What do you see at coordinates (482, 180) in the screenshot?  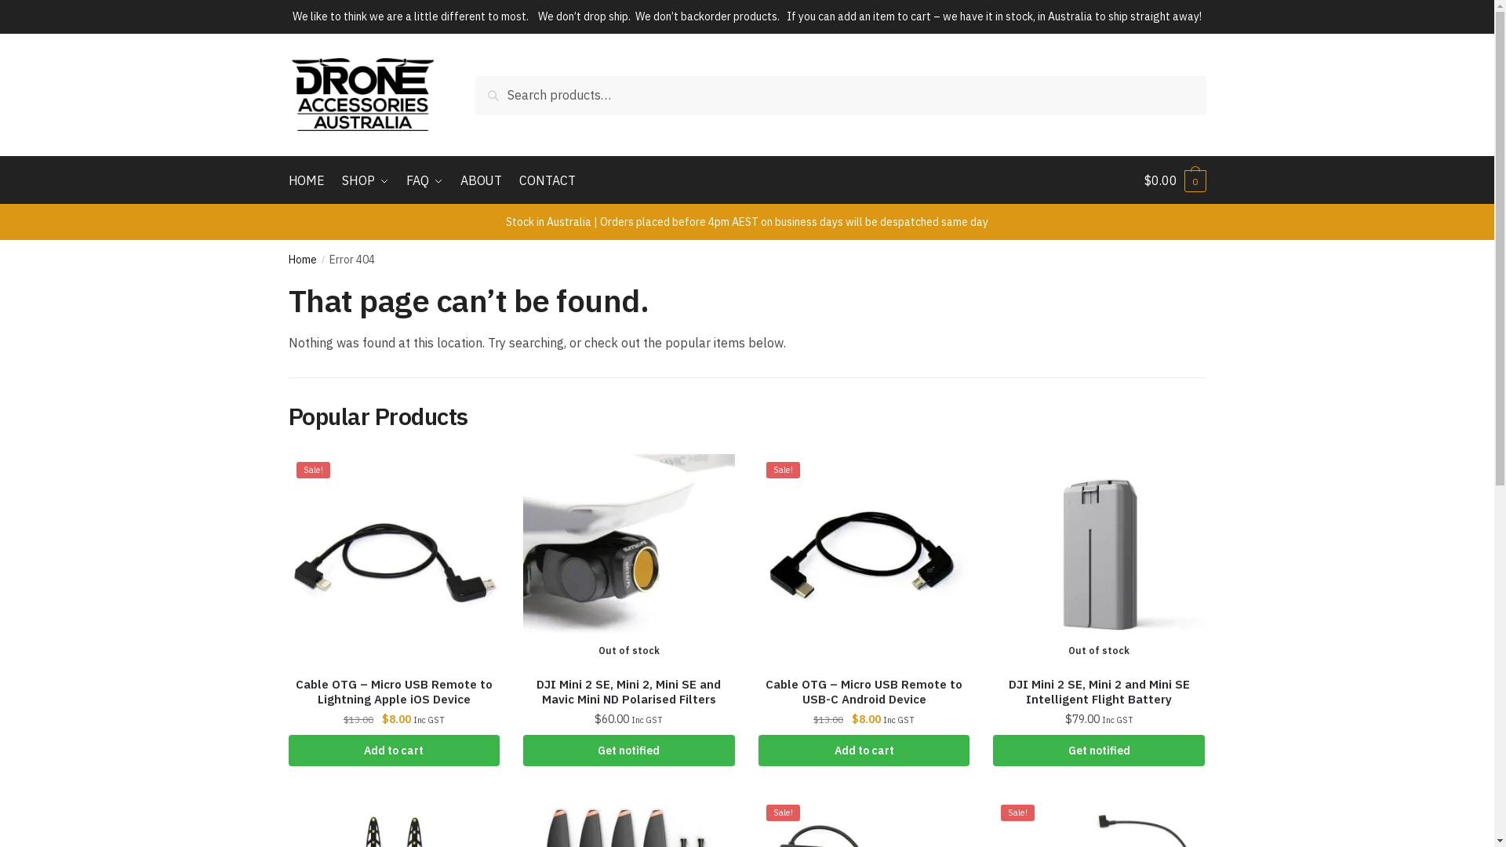 I see `ABOUT` at bounding box center [482, 180].